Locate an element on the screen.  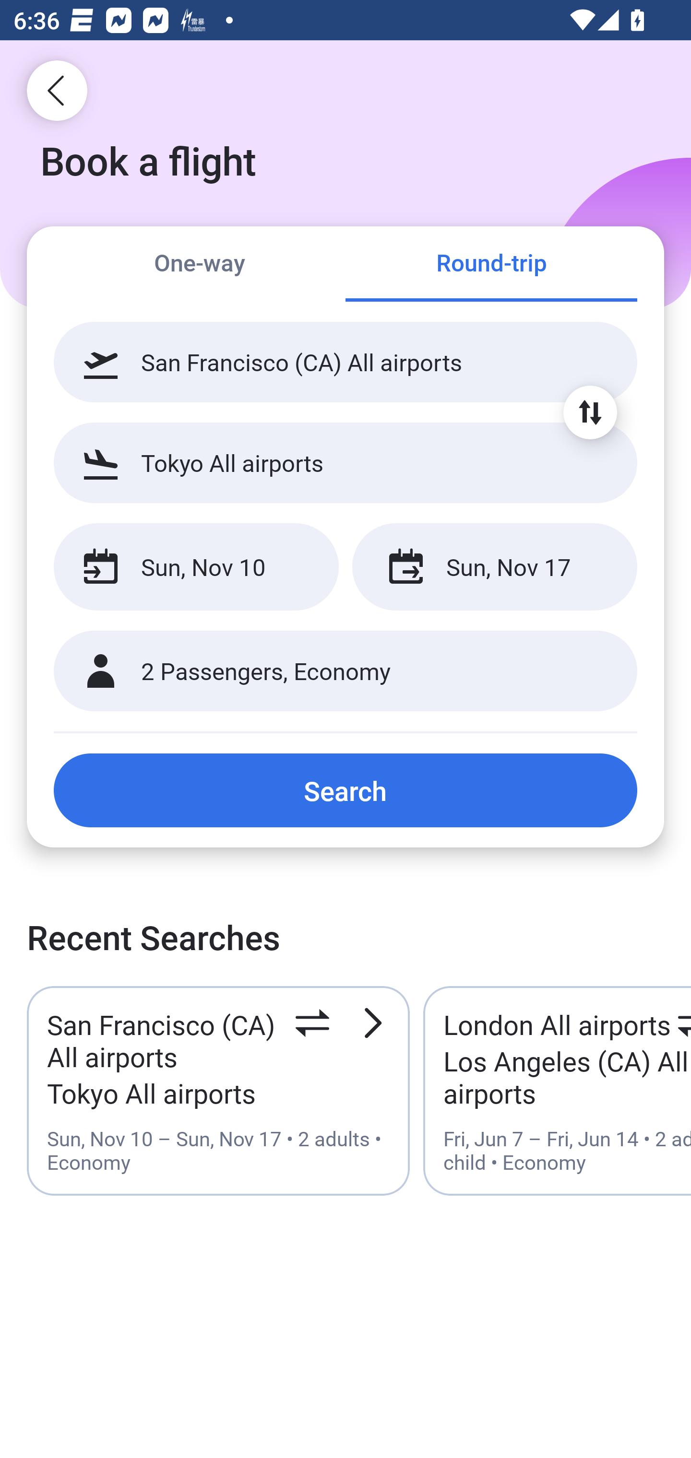
2 Passengers, Economy is located at coordinates (345, 671).